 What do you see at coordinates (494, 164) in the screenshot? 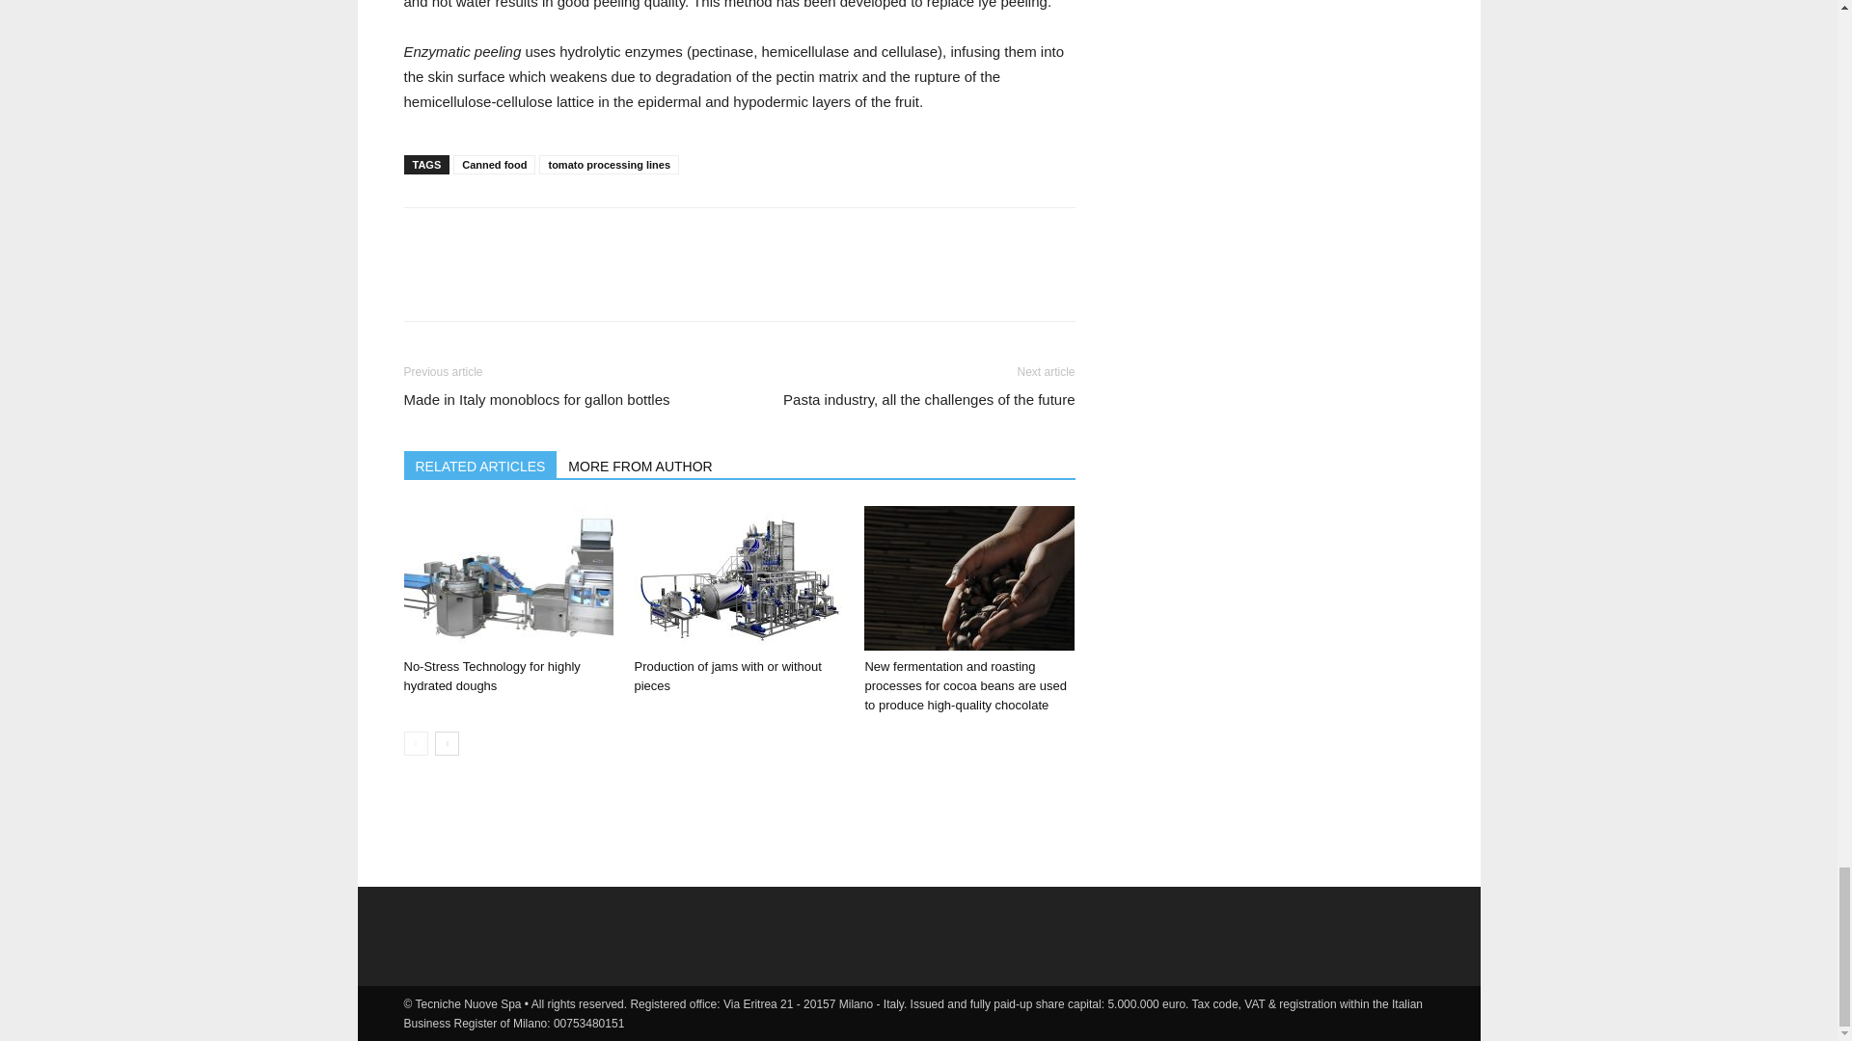
I see `Canned food` at bounding box center [494, 164].